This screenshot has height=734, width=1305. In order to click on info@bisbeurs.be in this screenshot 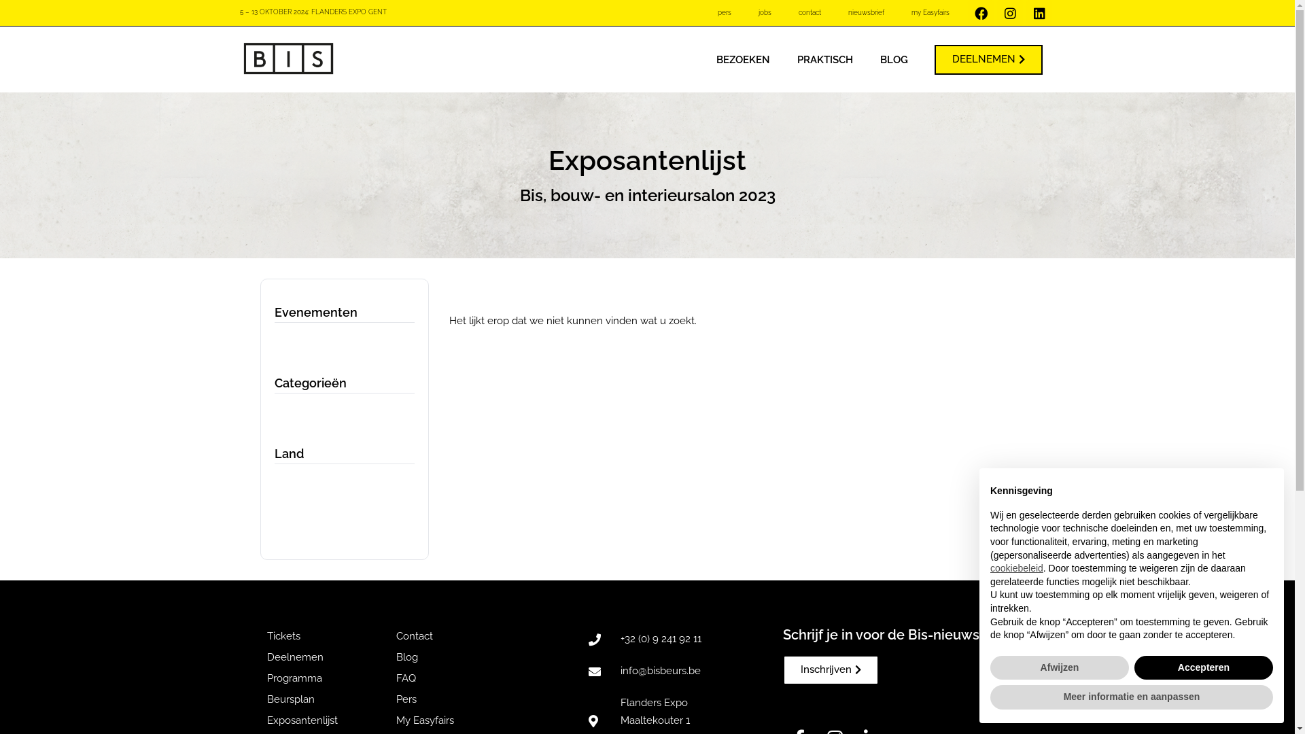, I will do `click(678, 671)`.